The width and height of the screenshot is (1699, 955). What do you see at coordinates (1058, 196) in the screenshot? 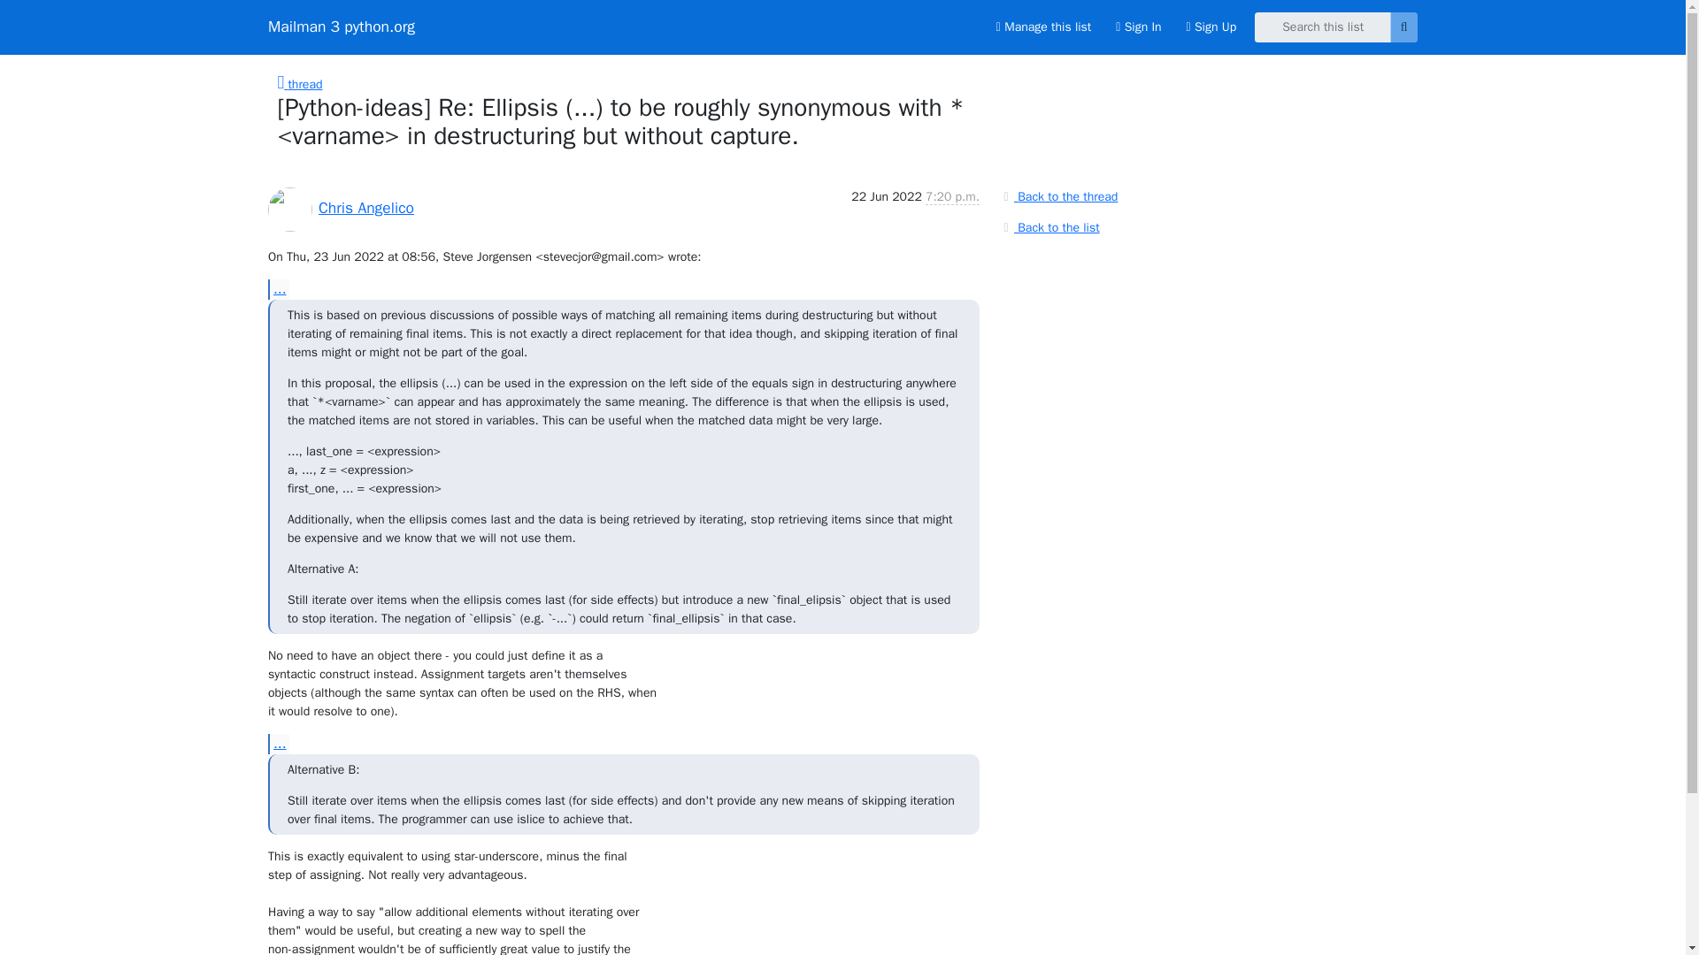
I see `Back to the thread` at bounding box center [1058, 196].